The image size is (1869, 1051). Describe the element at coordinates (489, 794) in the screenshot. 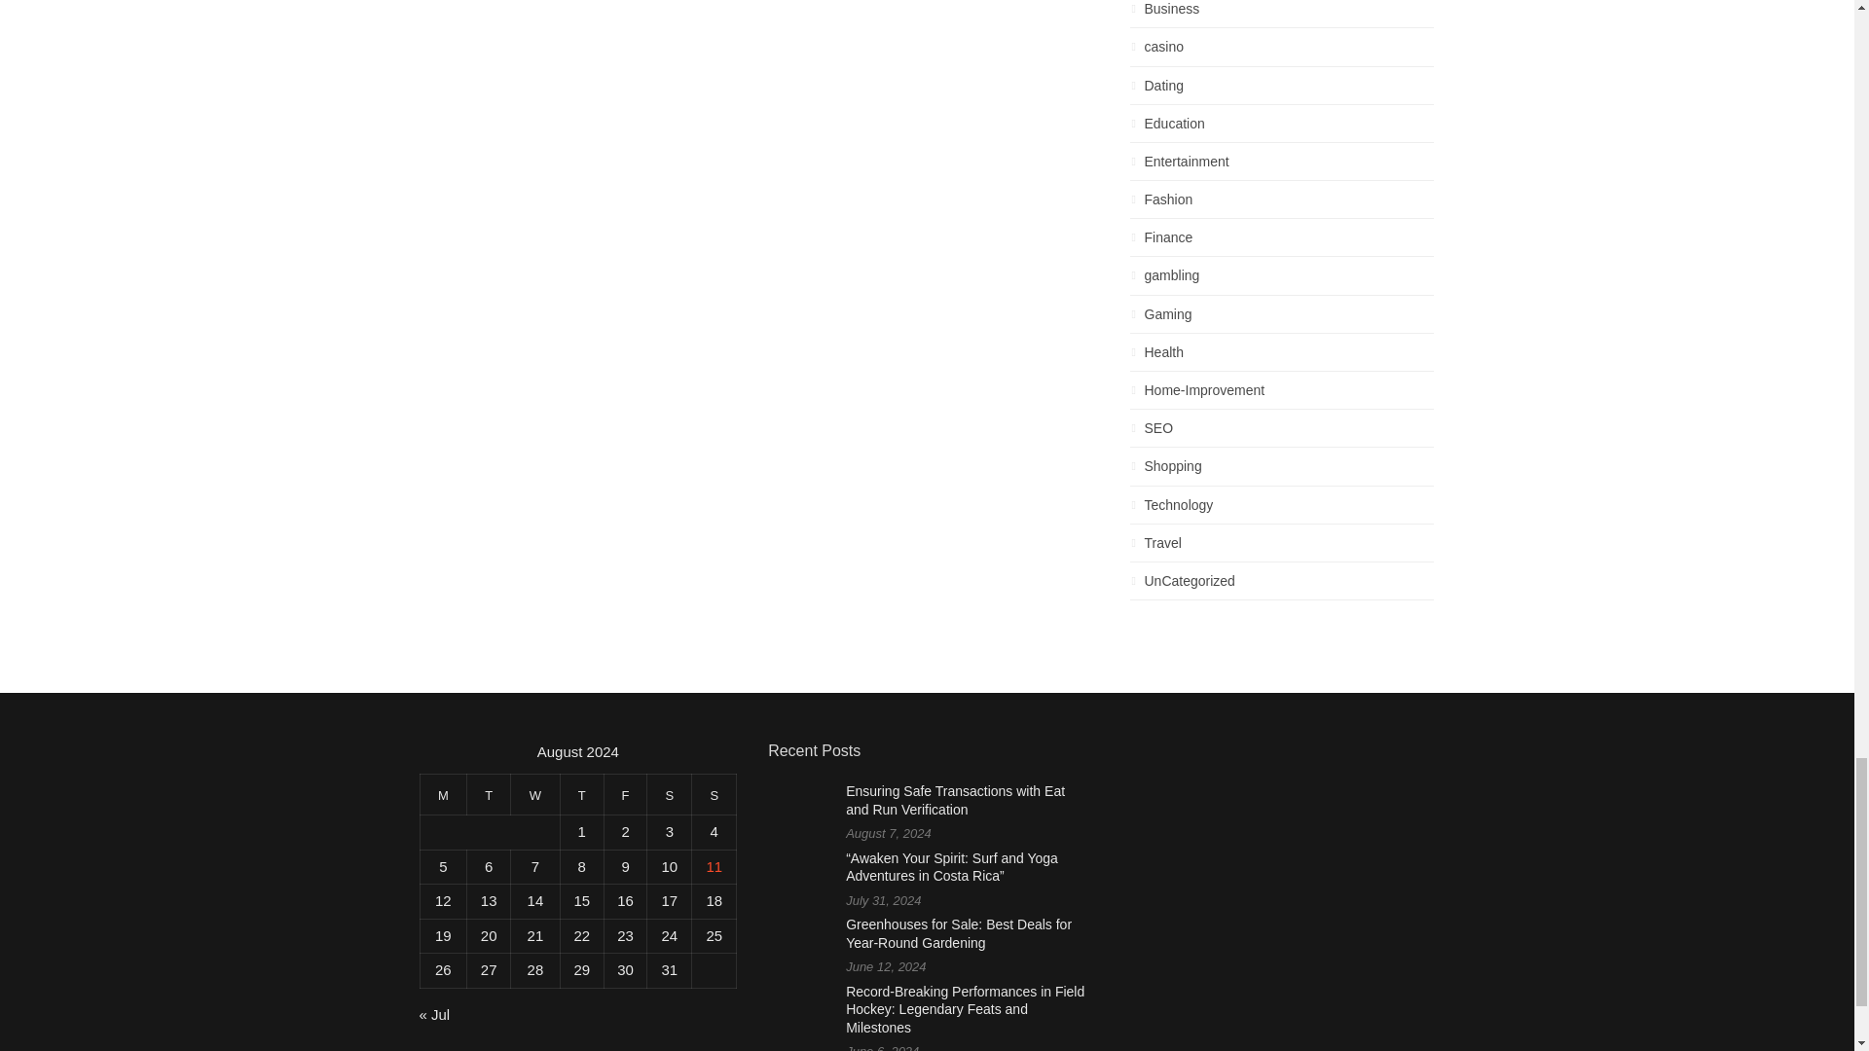

I see `Tuesday` at that location.